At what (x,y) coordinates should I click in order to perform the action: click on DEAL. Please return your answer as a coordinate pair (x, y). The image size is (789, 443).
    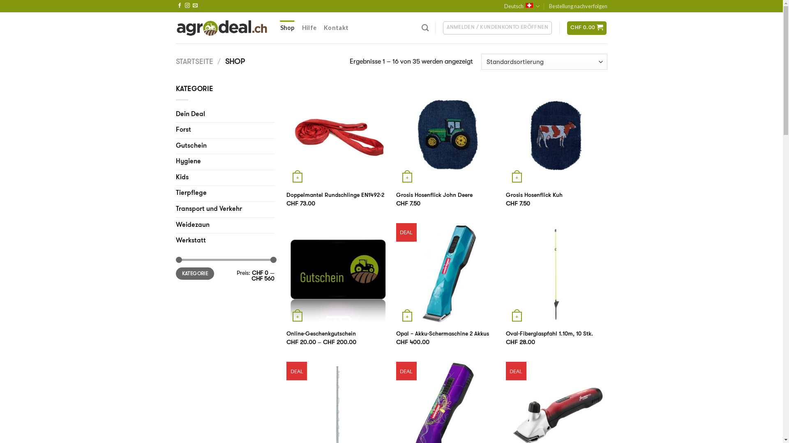
    Looking at the image, I should click on (447, 274).